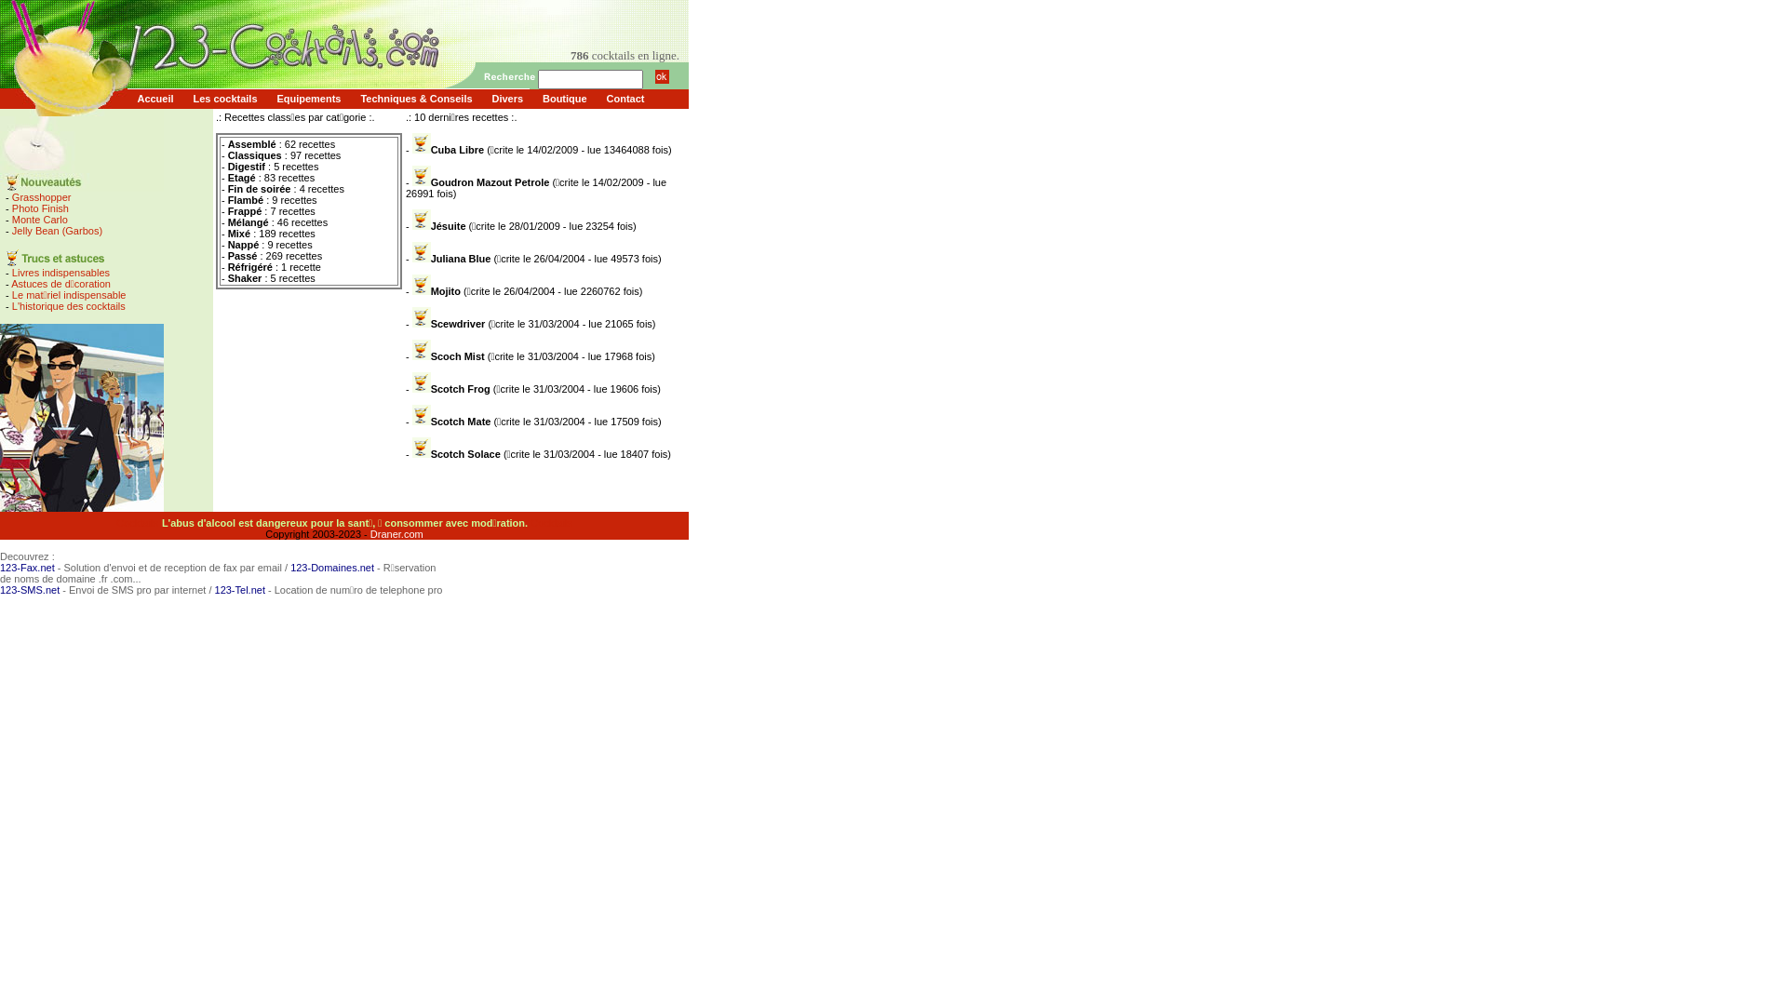  What do you see at coordinates (566, 99) in the screenshot?
I see `Boutique` at bounding box center [566, 99].